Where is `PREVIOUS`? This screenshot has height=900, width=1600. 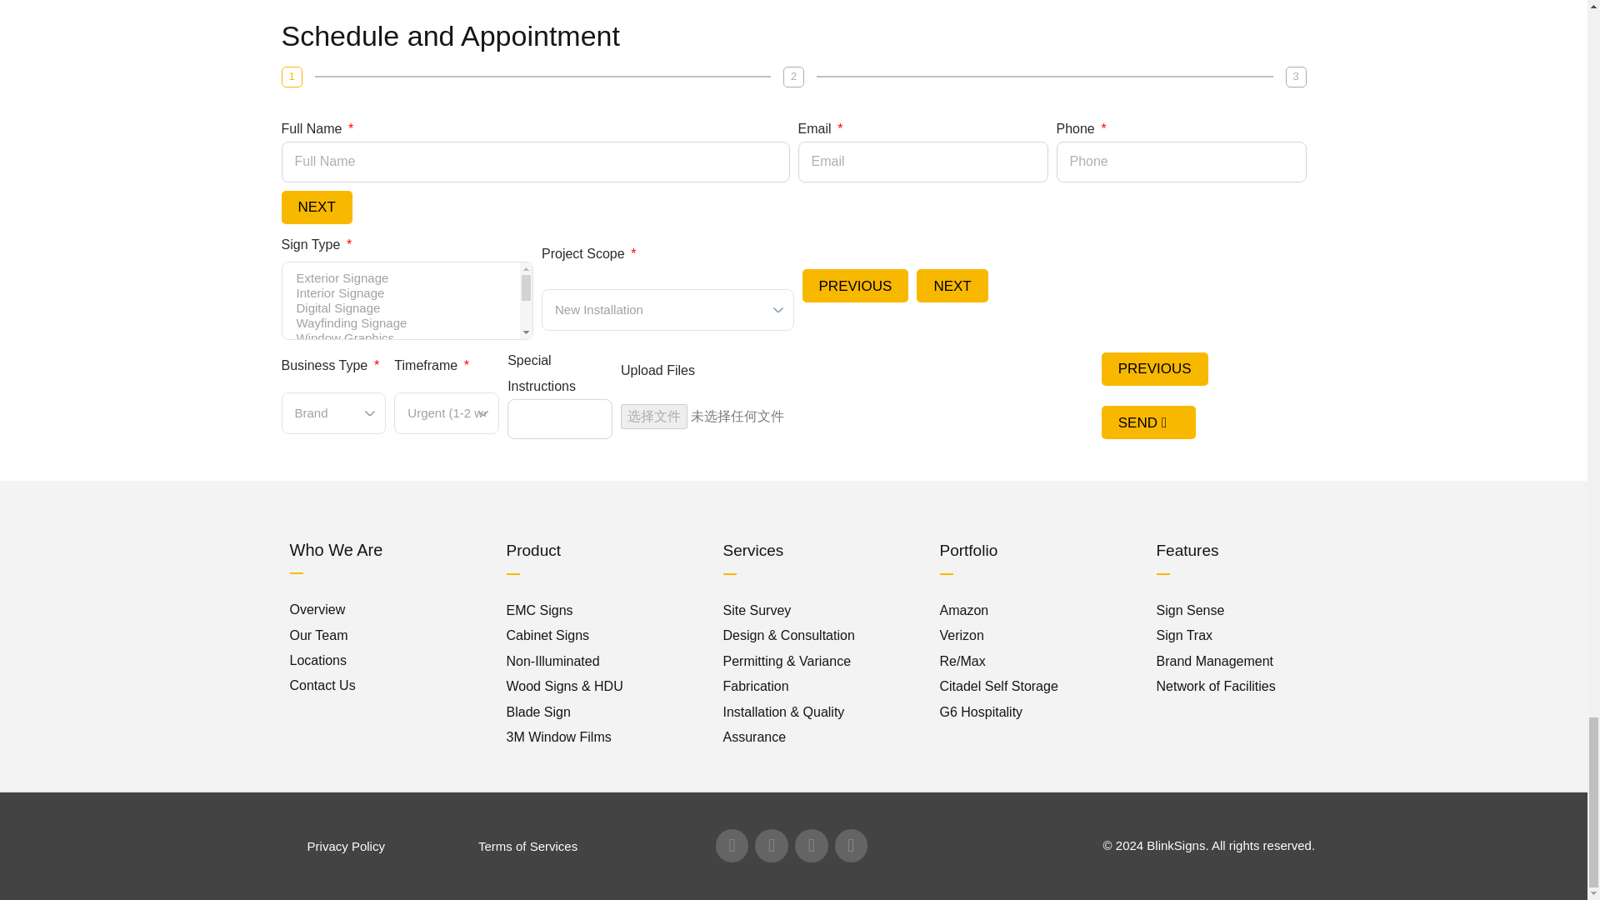
PREVIOUS is located at coordinates (855, 285).